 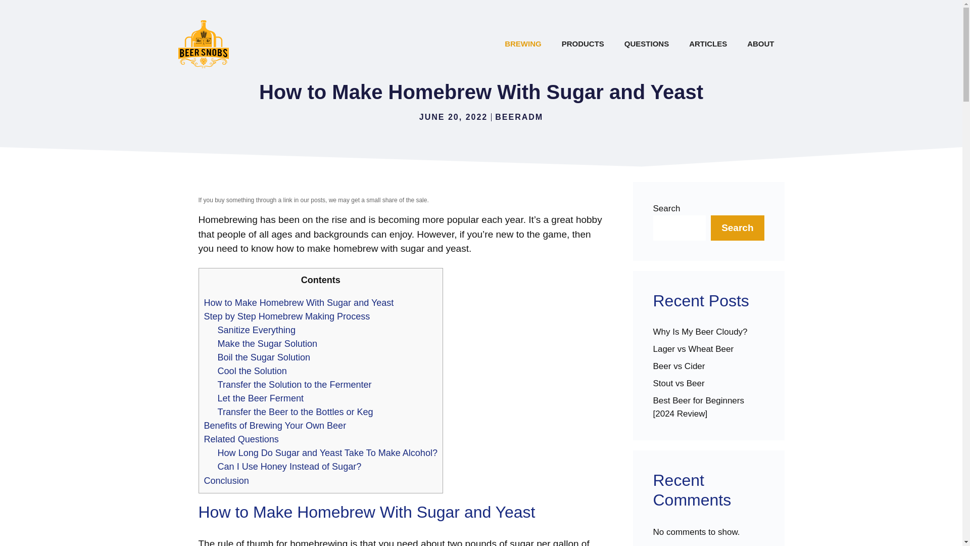 I want to click on Benefits of Brewing Your Own Beer, so click(x=275, y=426).